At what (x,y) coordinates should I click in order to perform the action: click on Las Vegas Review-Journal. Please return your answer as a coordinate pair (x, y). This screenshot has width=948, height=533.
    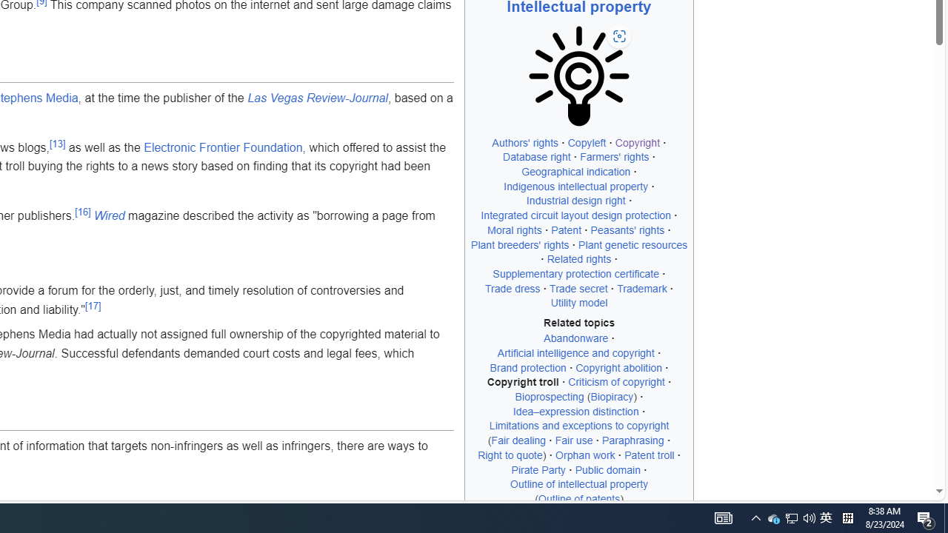
    Looking at the image, I should click on (317, 98).